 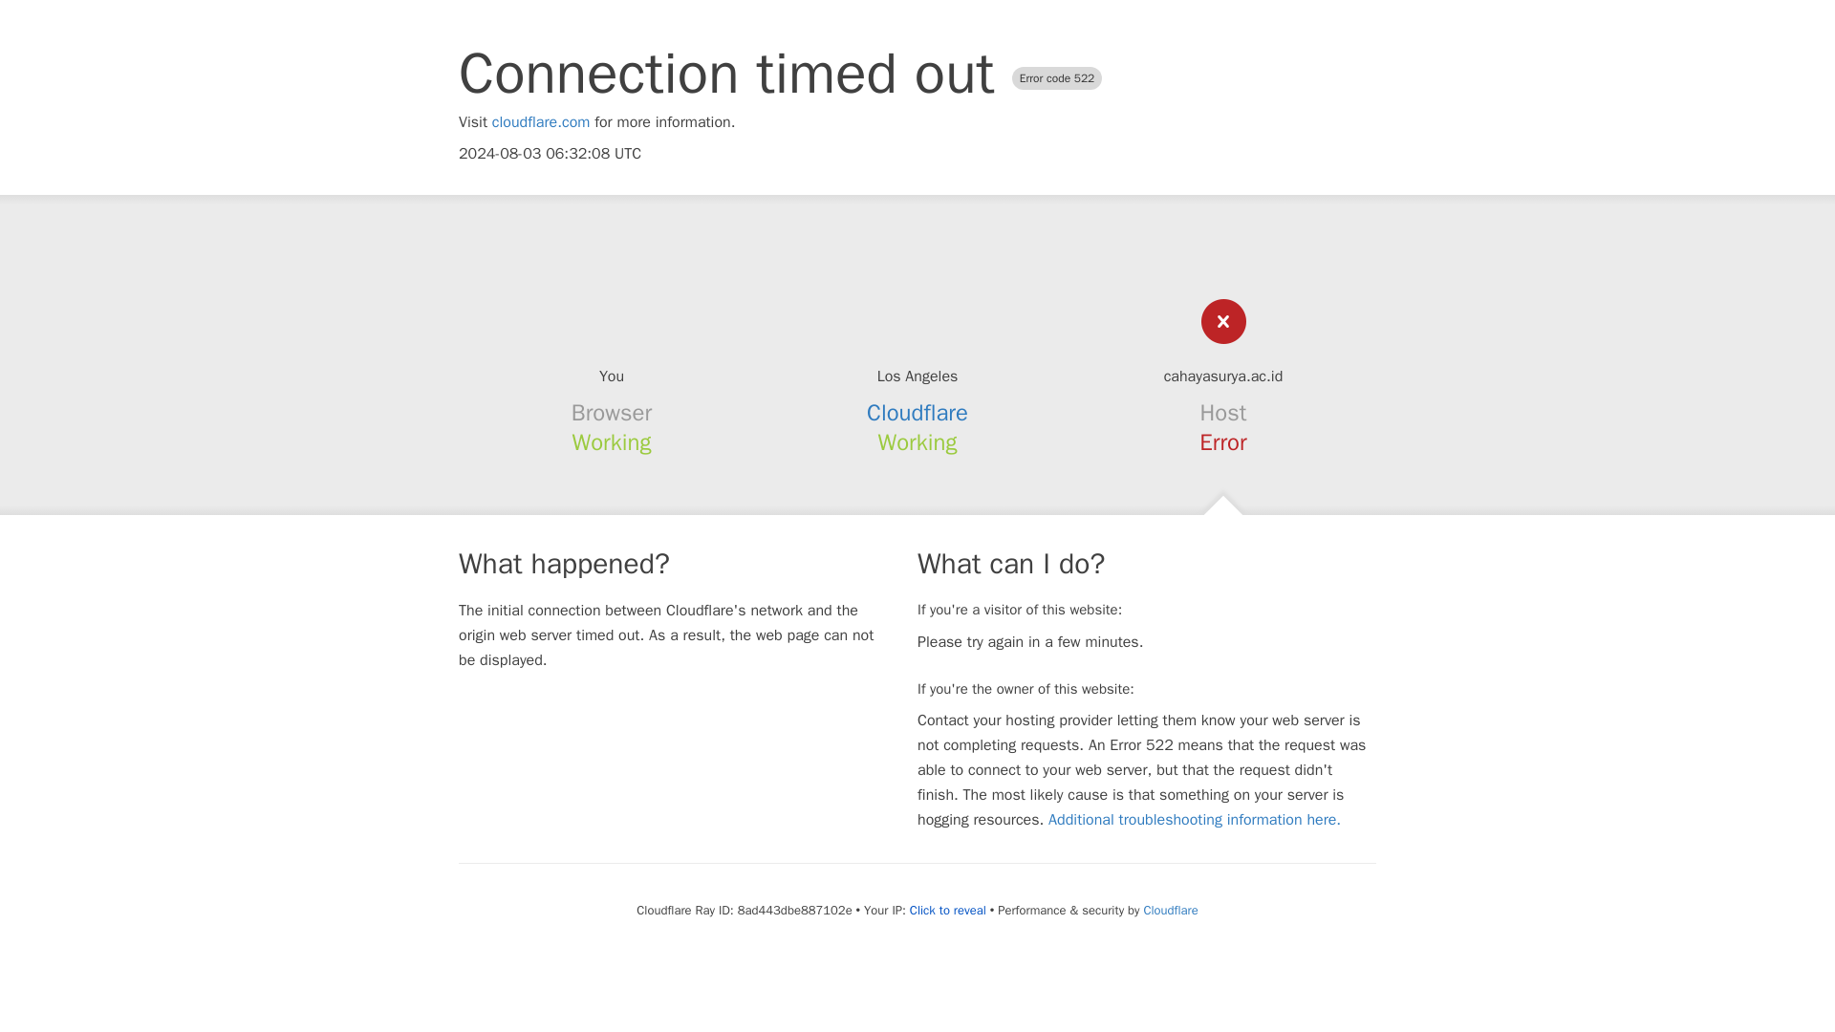 I want to click on Cloudflare, so click(x=1170, y=910).